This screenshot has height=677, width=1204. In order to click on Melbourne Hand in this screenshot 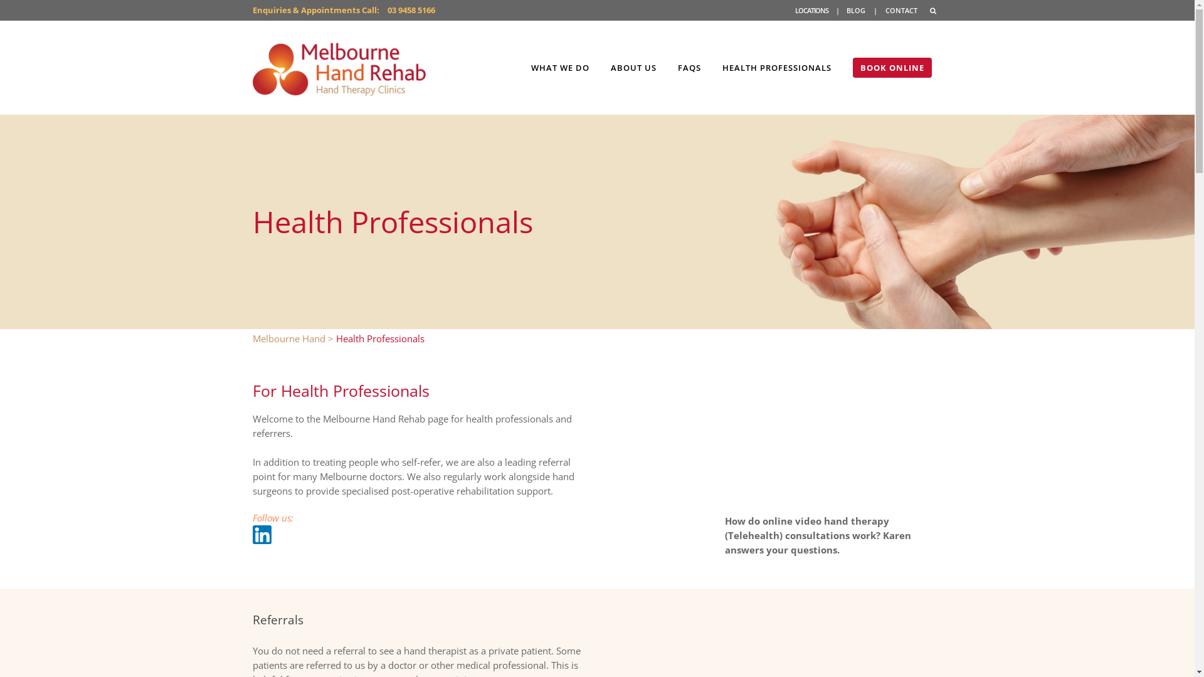, I will do `click(288, 338)`.